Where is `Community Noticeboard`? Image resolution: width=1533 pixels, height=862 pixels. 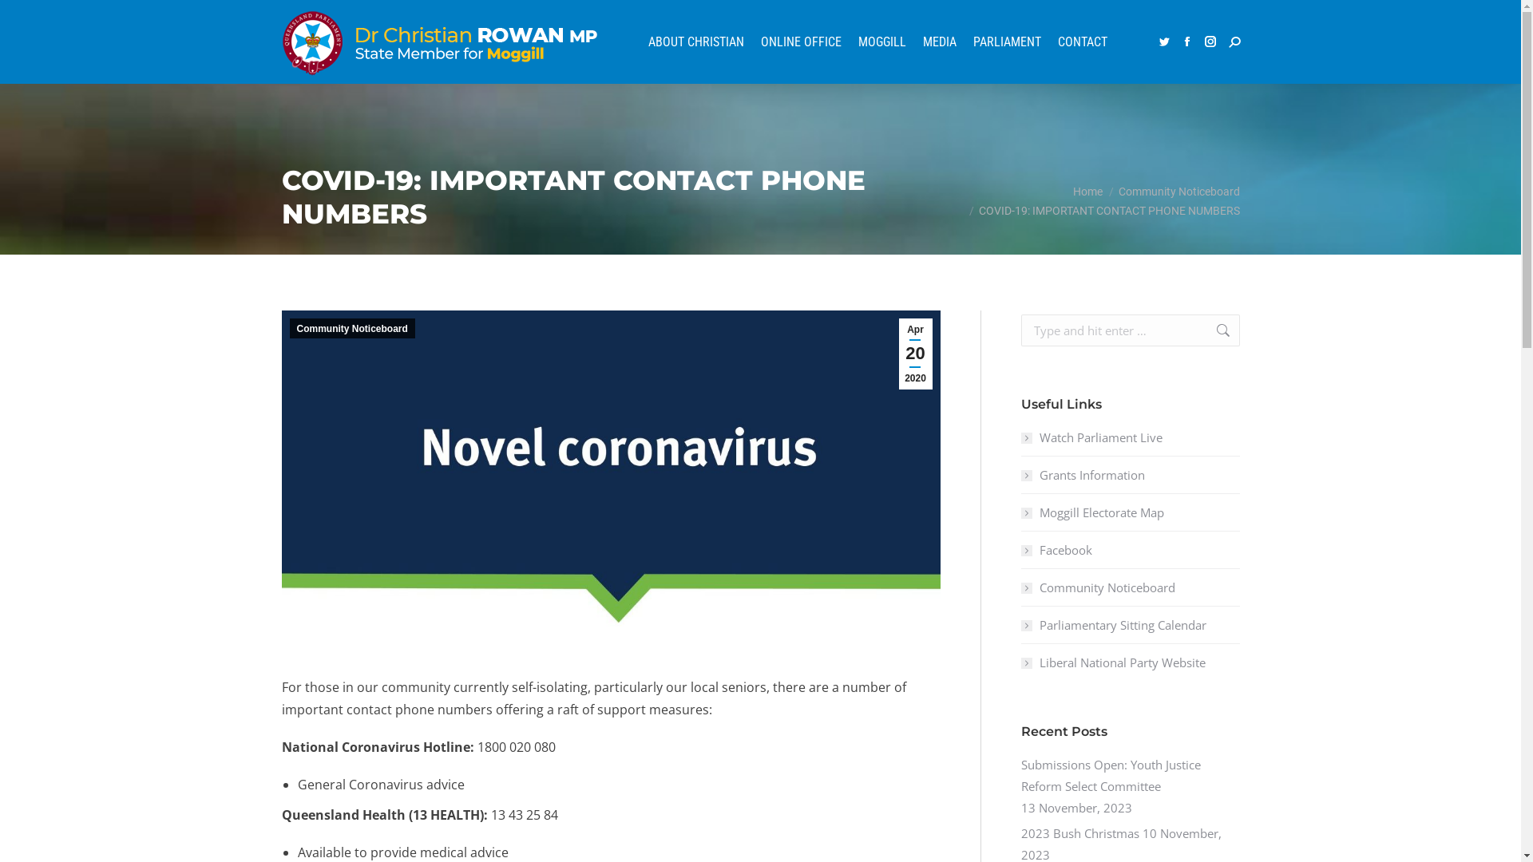 Community Noticeboard is located at coordinates (1178, 192).